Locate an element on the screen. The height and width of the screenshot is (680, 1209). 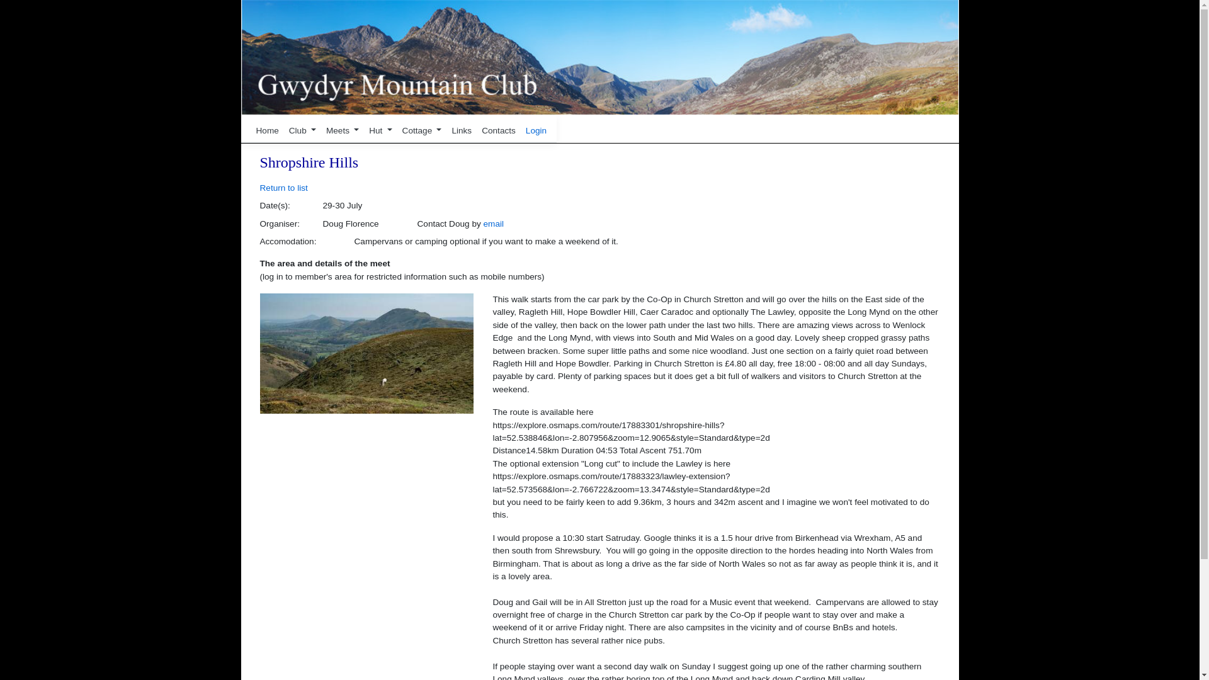
Login is located at coordinates (536, 130).